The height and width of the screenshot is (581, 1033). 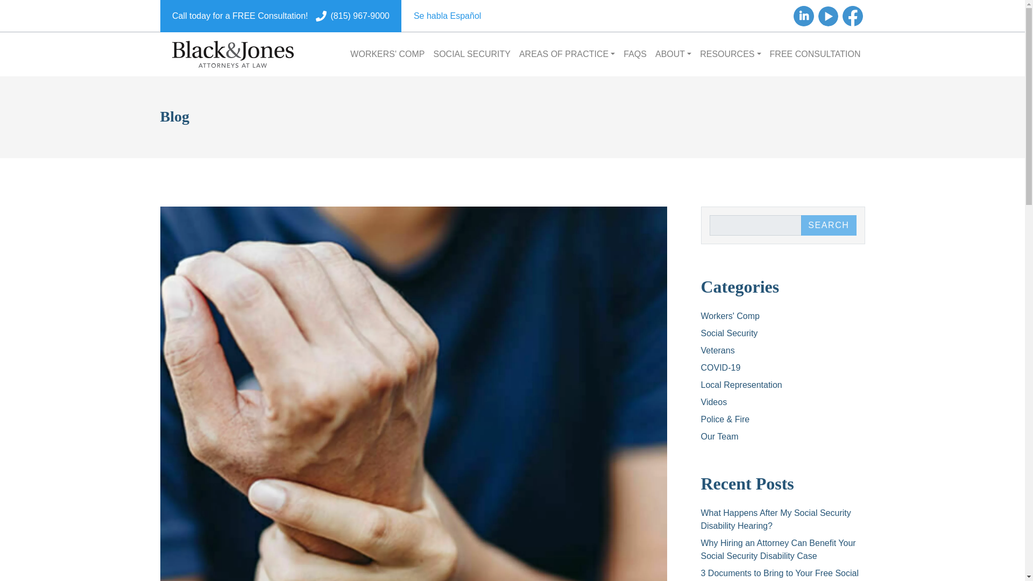 What do you see at coordinates (673, 54) in the screenshot?
I see `ABOUT` at bounding box center [673, 54].